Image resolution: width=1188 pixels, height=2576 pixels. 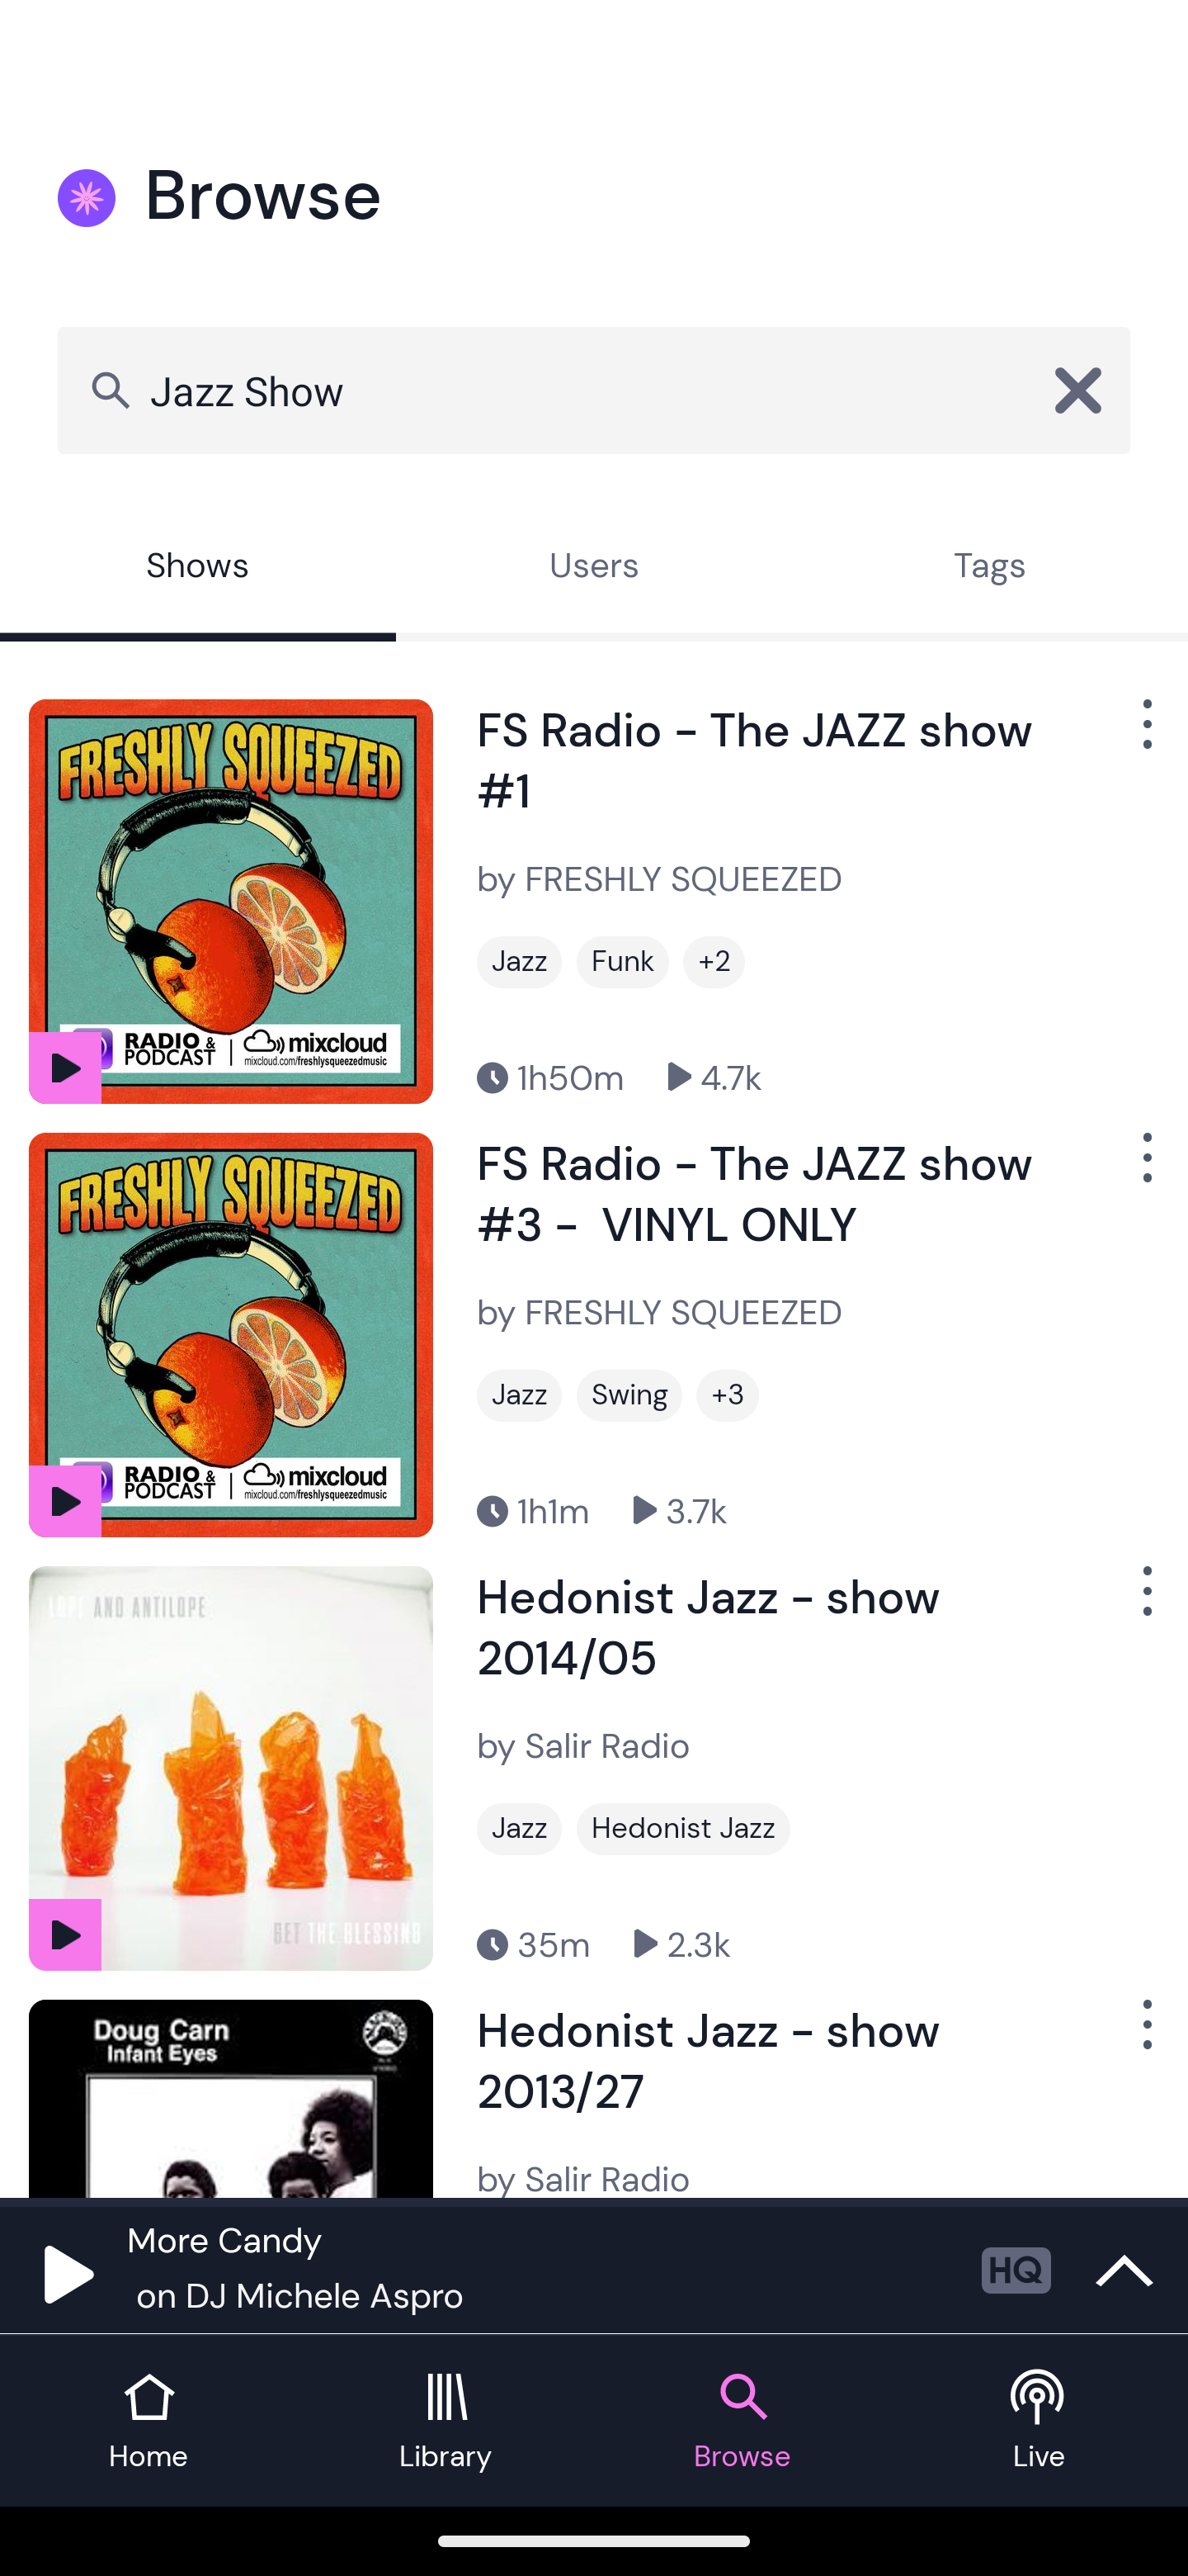 I want to click on Browse tab Browse, so click(x=742, y=2421).